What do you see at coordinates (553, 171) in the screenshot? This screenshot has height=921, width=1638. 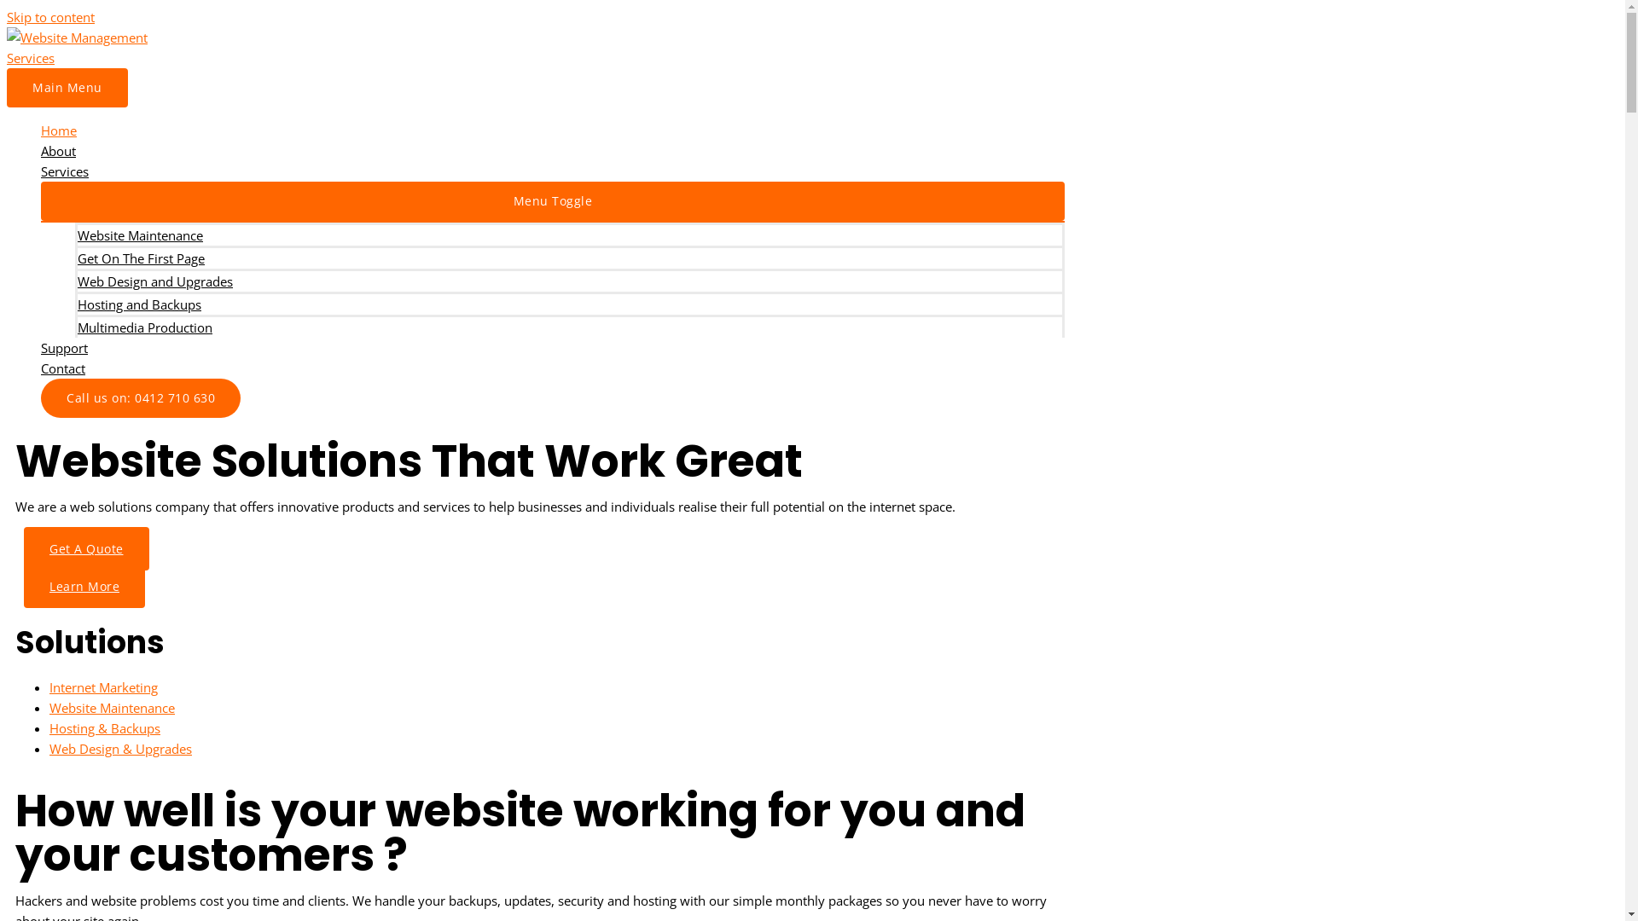 I see `Services` at bounding box center [553, 171].